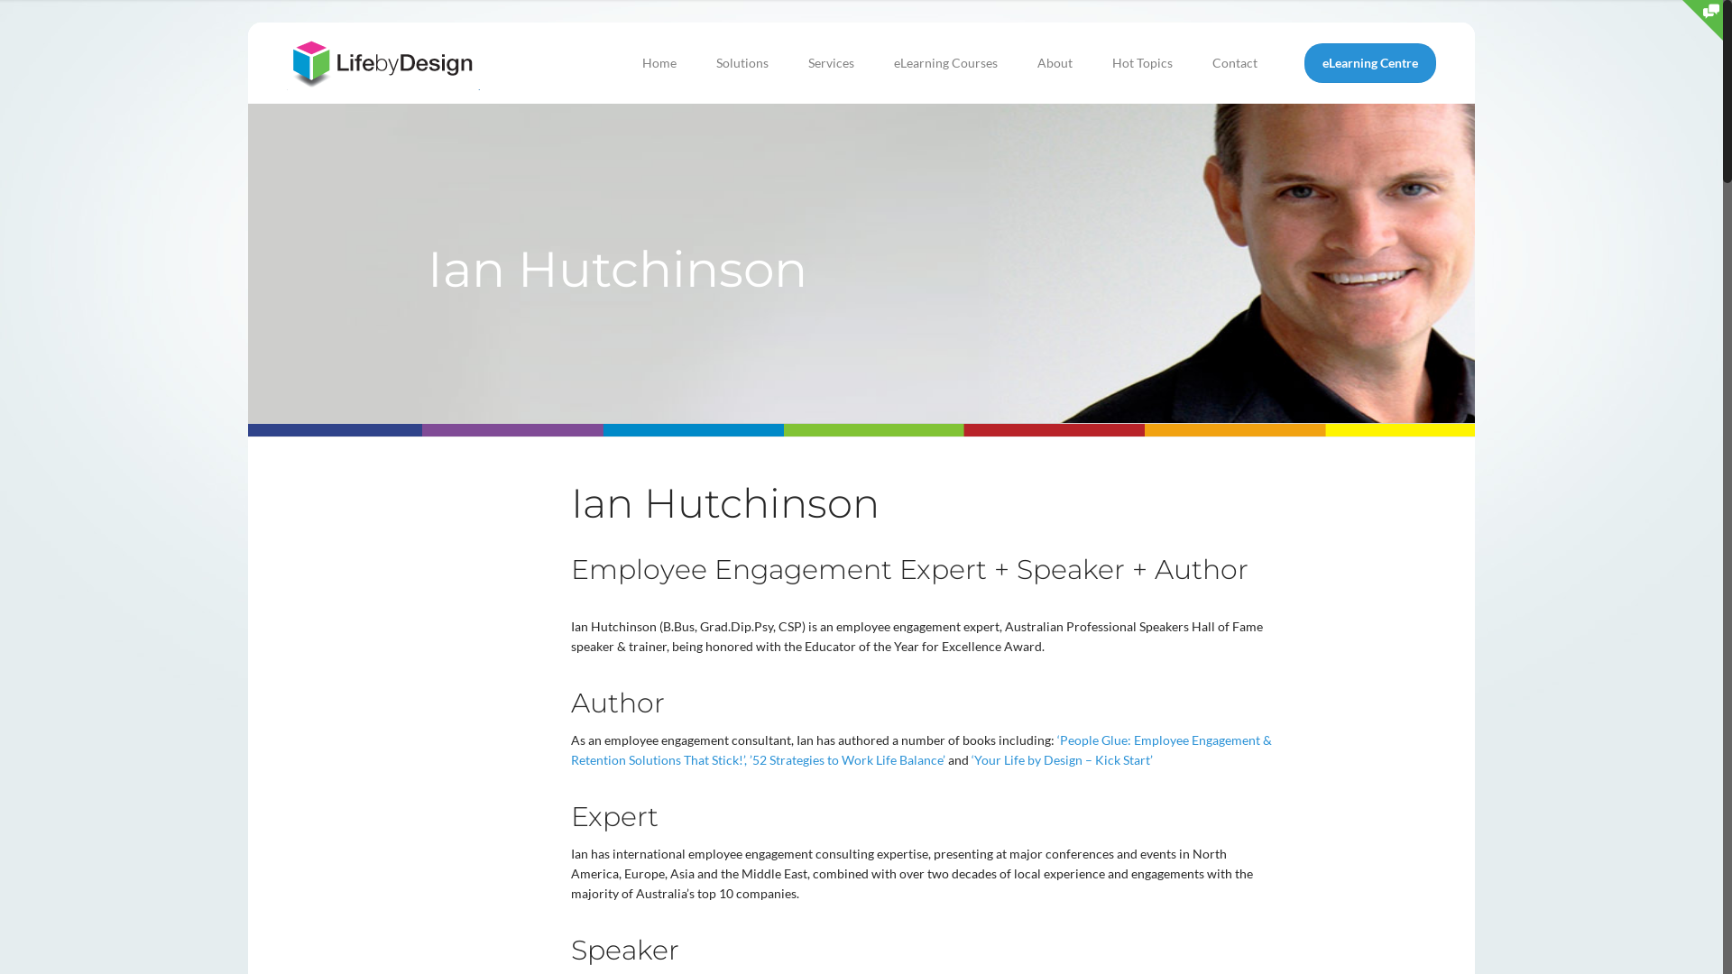 The image size is (1732, 974). I want to click on Solutions, so click(742, 63).